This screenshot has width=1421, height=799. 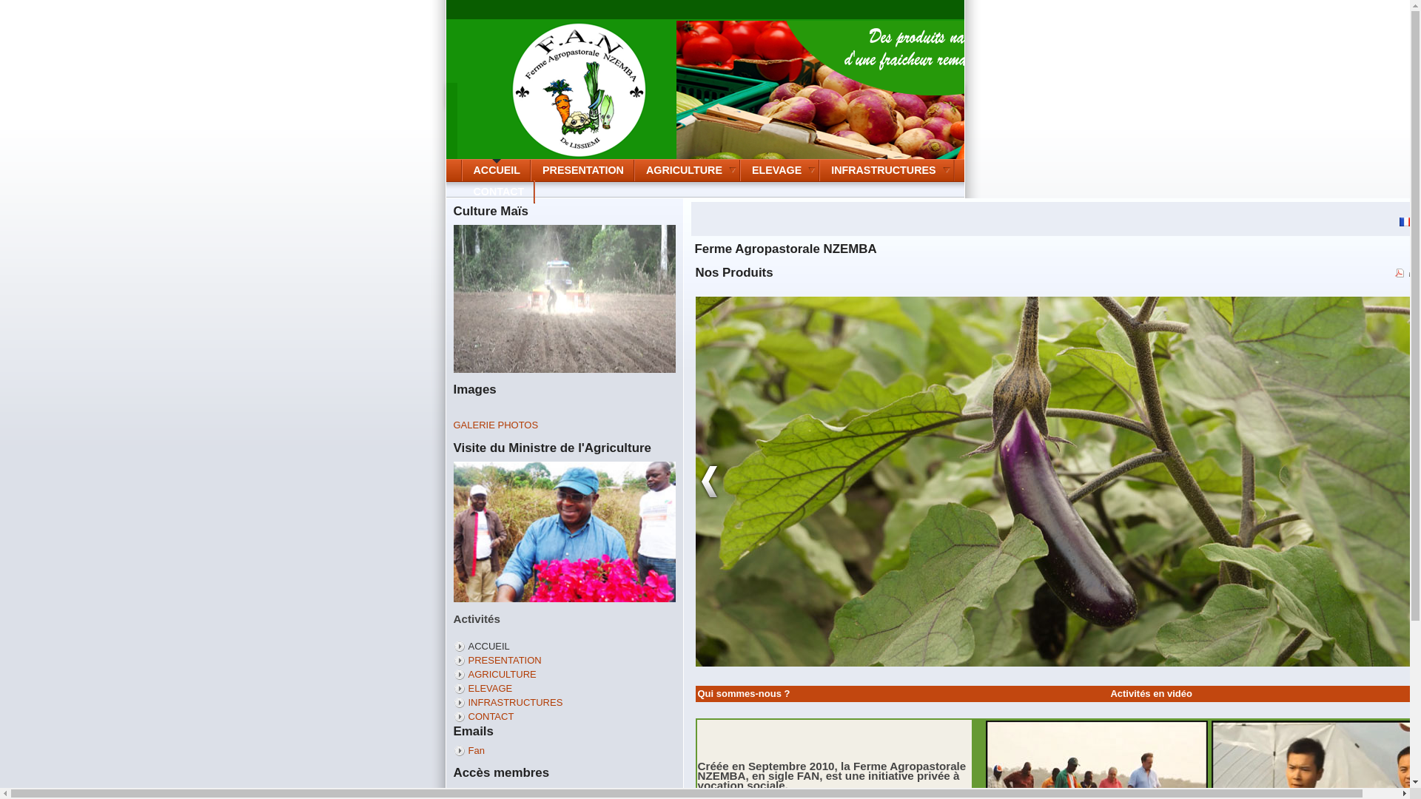 I want to click on AGRICULTURE, so click(x=688, y=170).